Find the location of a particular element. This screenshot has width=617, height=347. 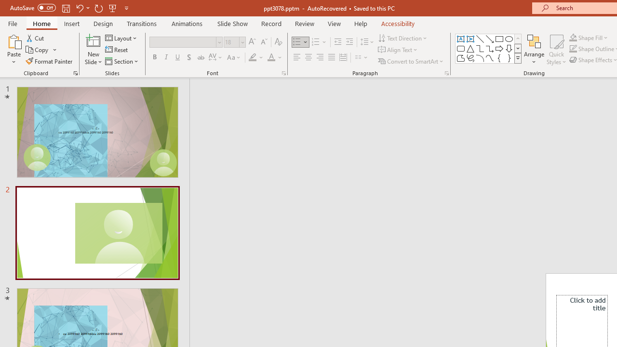

Rectangle is located at coordinates (499, 39).